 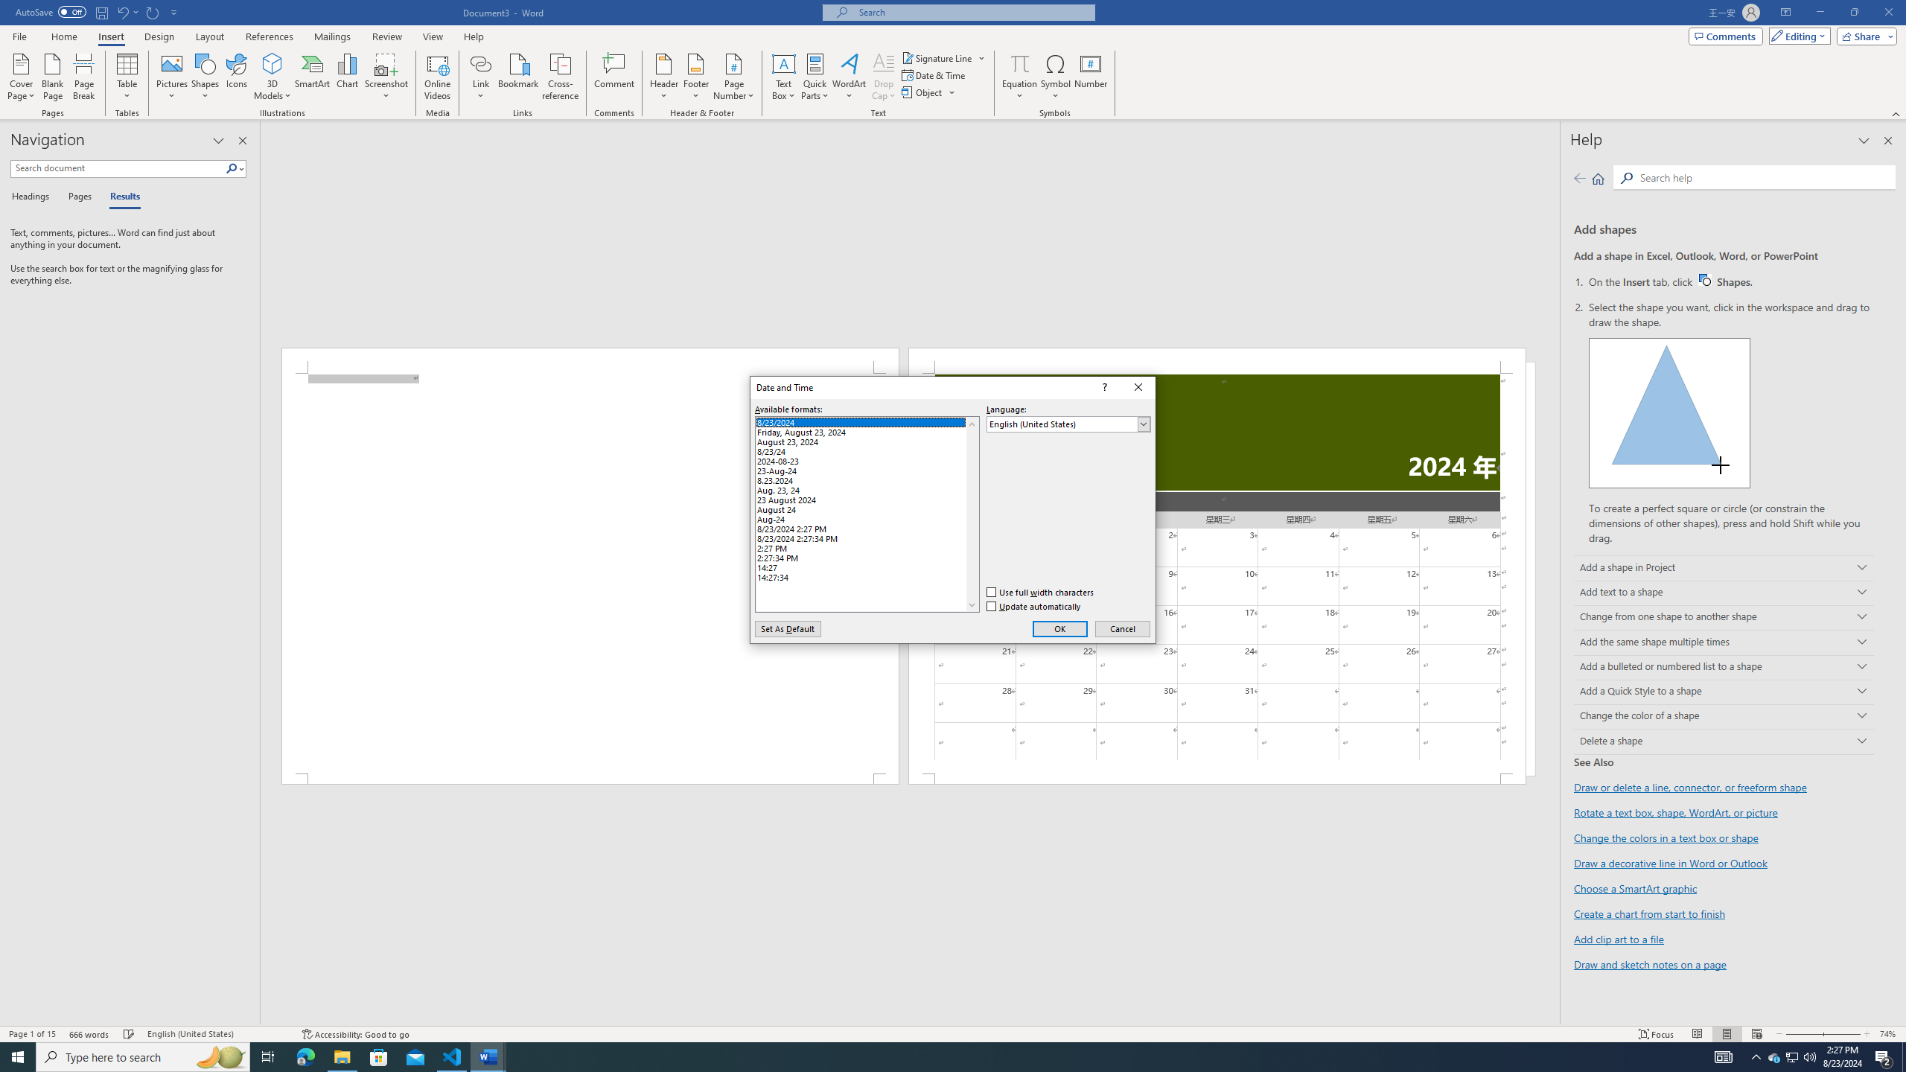 What do you see at coordinates (520, 77) in the screenshot?
I see `Bookmark...` at bounding box center [520, 77].